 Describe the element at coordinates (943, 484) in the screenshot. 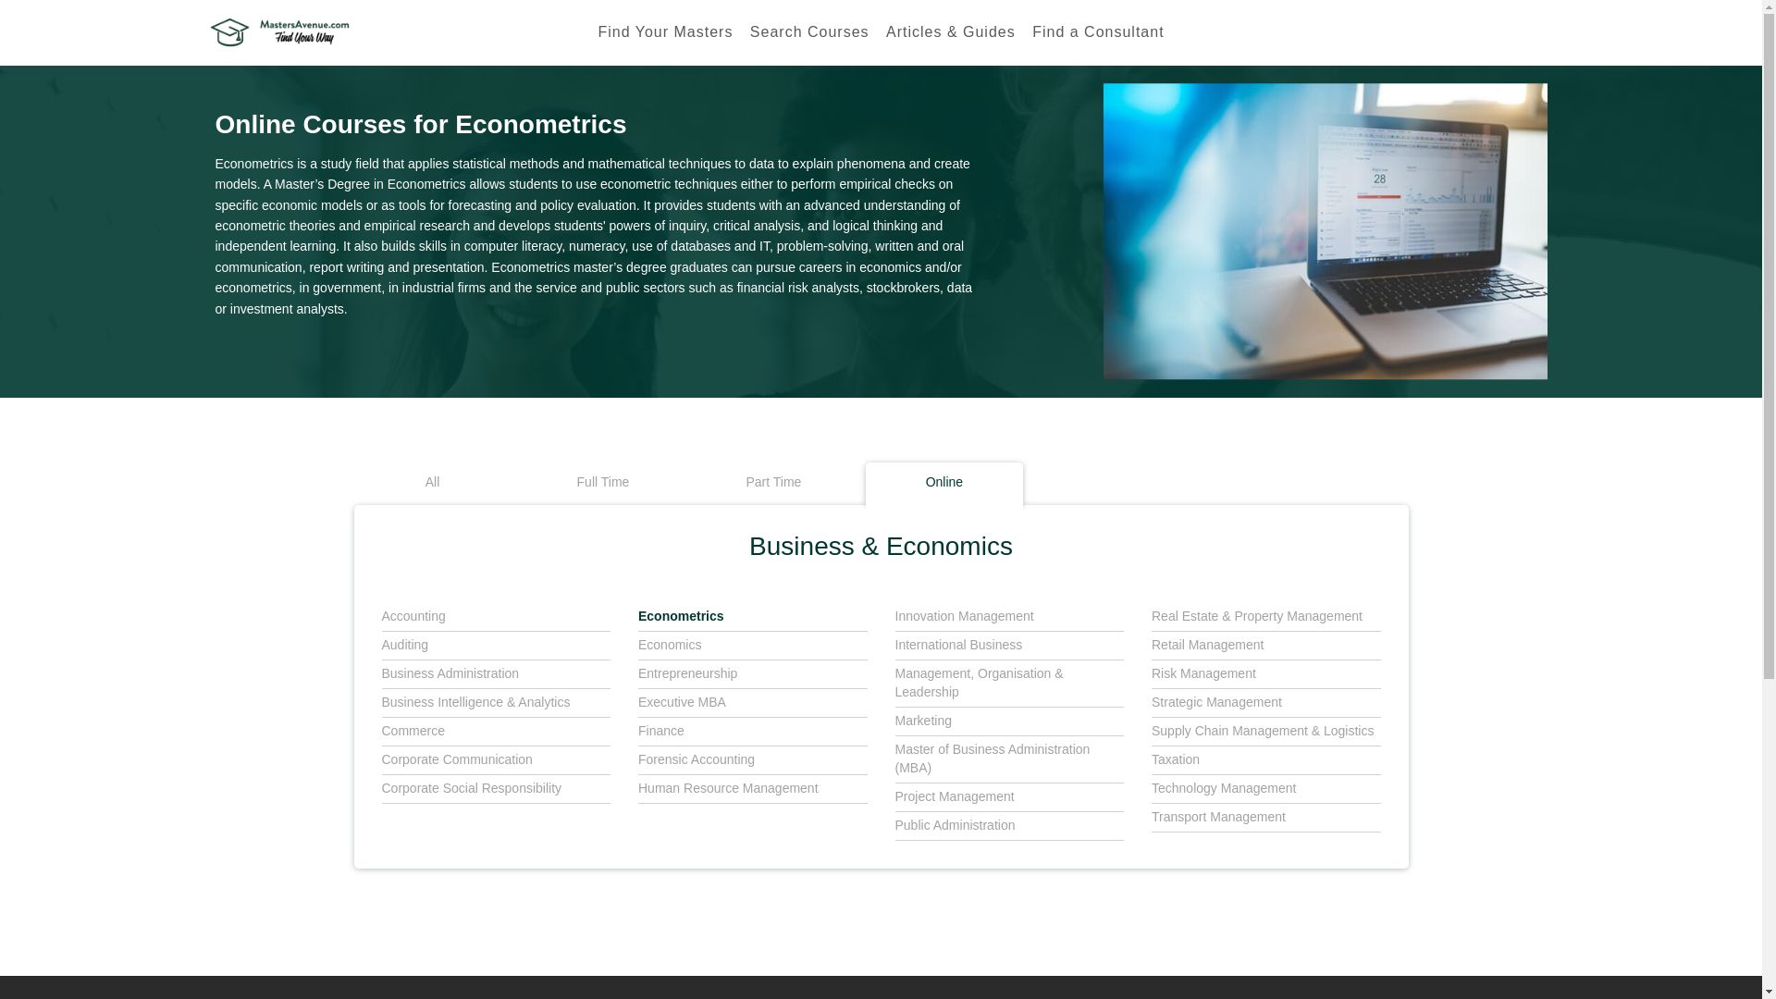

I see `Online` at that location.